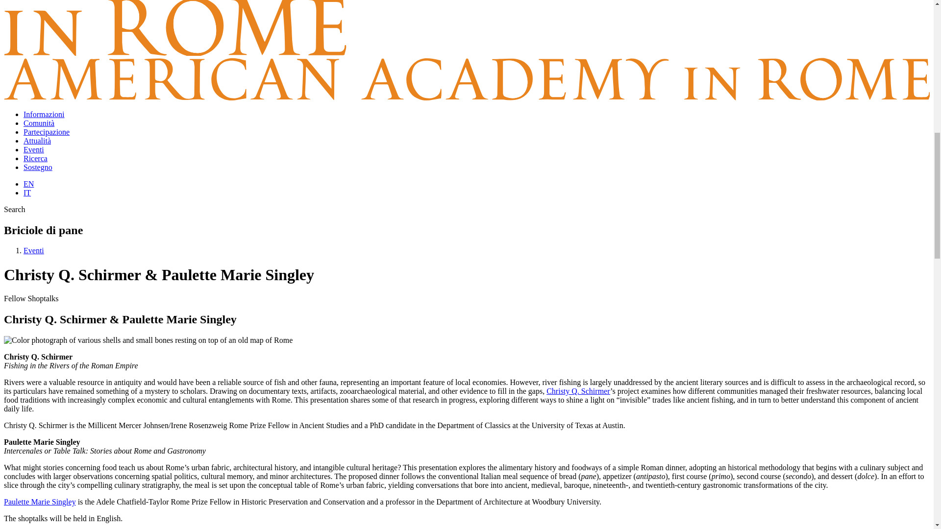 This screenshot has height=529, width=941. What do you see at coordinates (47, 132) in the screenshot?
I see `Partecipazione` at bounding box center [47, 132].